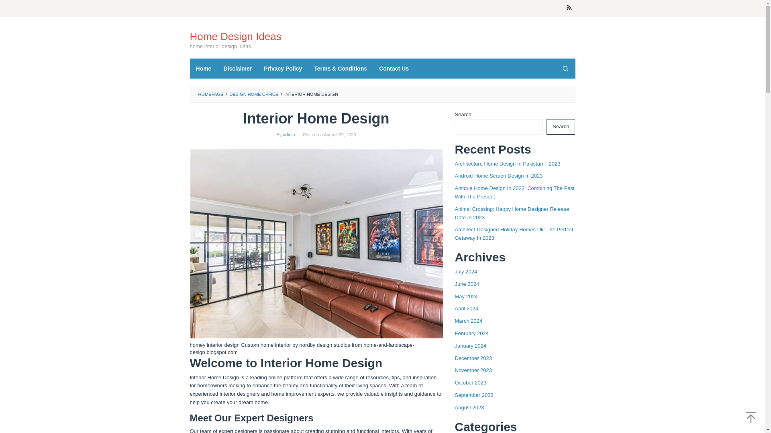  What do you see at coordinates (254, 94) in the screenshot?
I see `DESIGN HOME OFFICE` at bounding box center [254, 94].